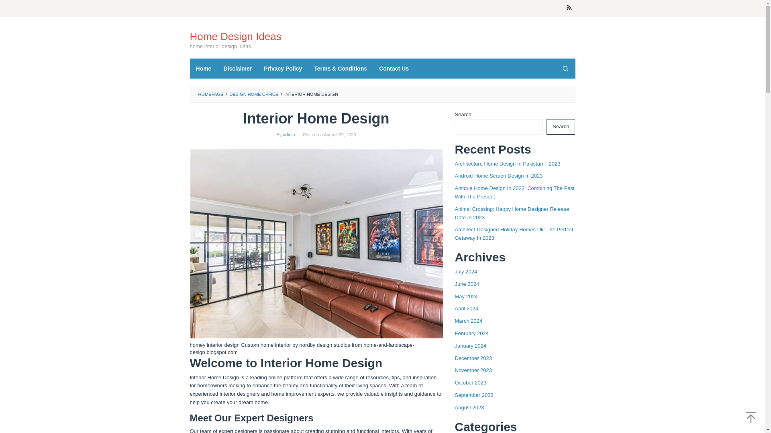  What do you see at coordinates (254, 94) in the screenshot?
I see `DESIGN HOME OFFICE` at bounding box center [254, 94].